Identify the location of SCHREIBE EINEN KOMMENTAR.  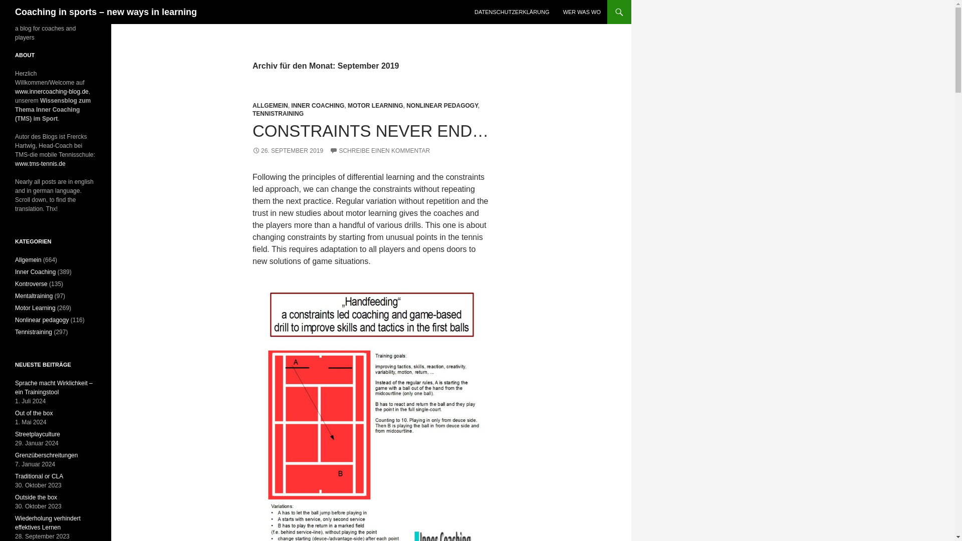
(380, 150).